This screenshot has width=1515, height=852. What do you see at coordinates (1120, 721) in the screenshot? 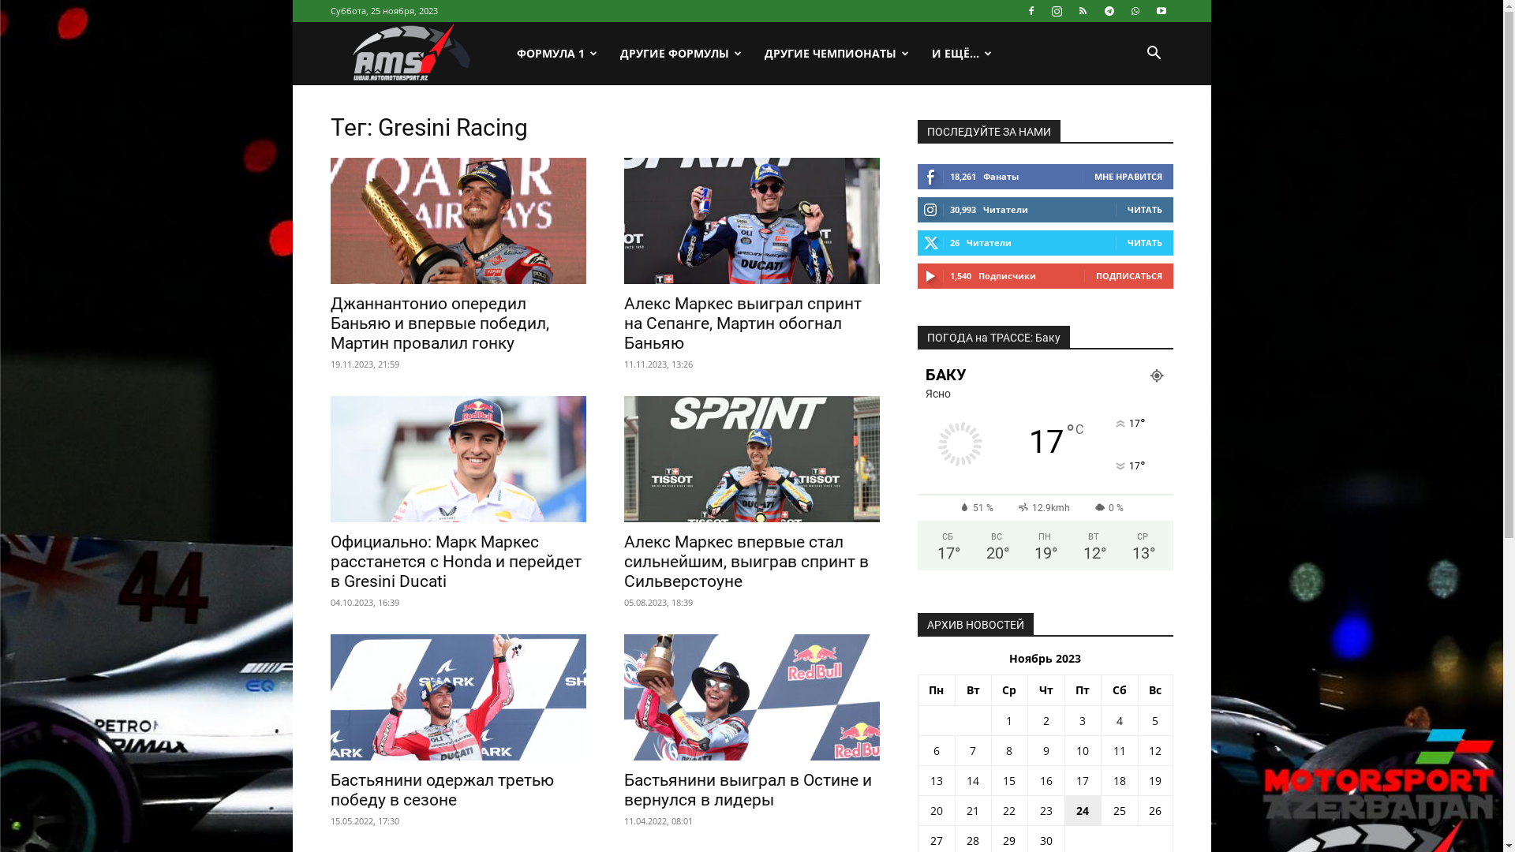
I see `4` at bounding box center [1120, 721].